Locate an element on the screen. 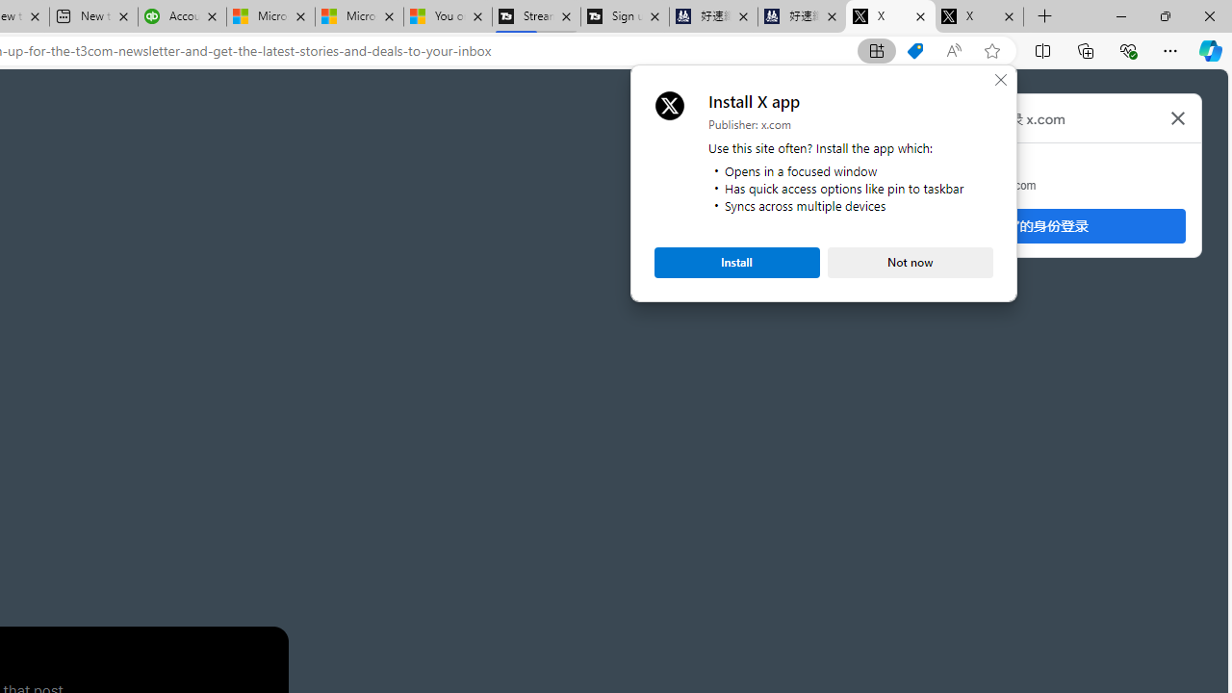  Restore is located at coordinates (1165, 15).